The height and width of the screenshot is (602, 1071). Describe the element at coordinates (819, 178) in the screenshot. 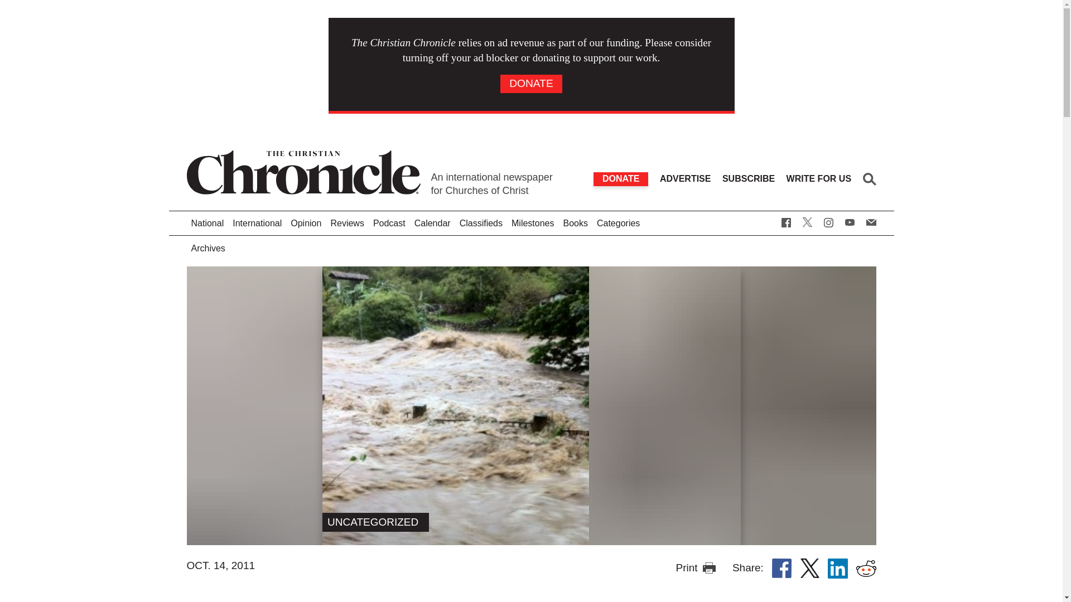

I see `WRITE FOR US` at that location.